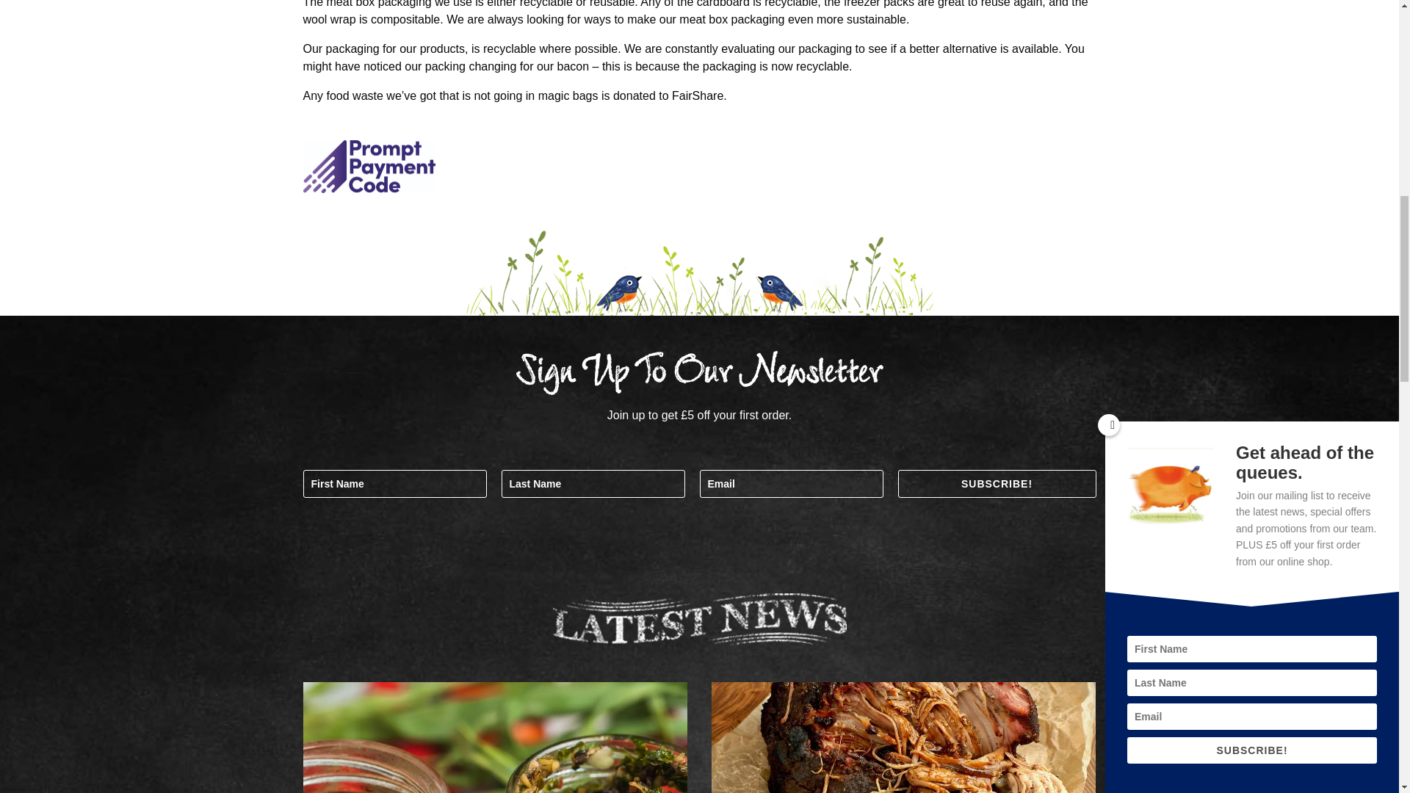  What do you see at coordinates (699, 373) in the screenshot?
I see `footer-newsletter-title` at bounding box center [699, 373].